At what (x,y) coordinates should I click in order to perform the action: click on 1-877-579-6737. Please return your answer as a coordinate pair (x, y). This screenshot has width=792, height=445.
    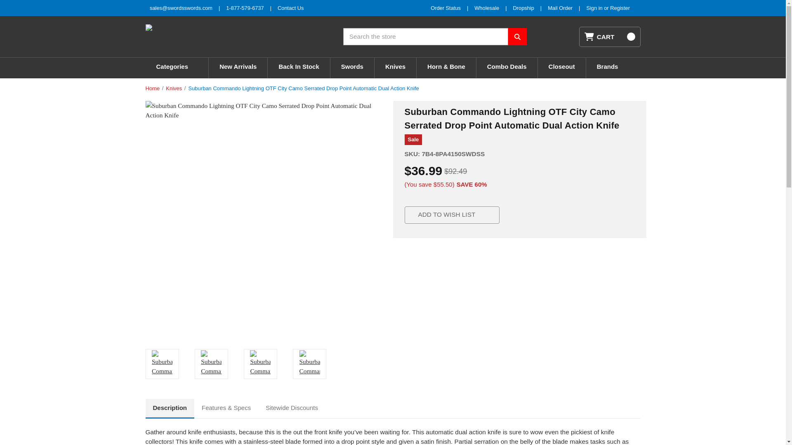
    Looking at the image, I should click on (245, 8).